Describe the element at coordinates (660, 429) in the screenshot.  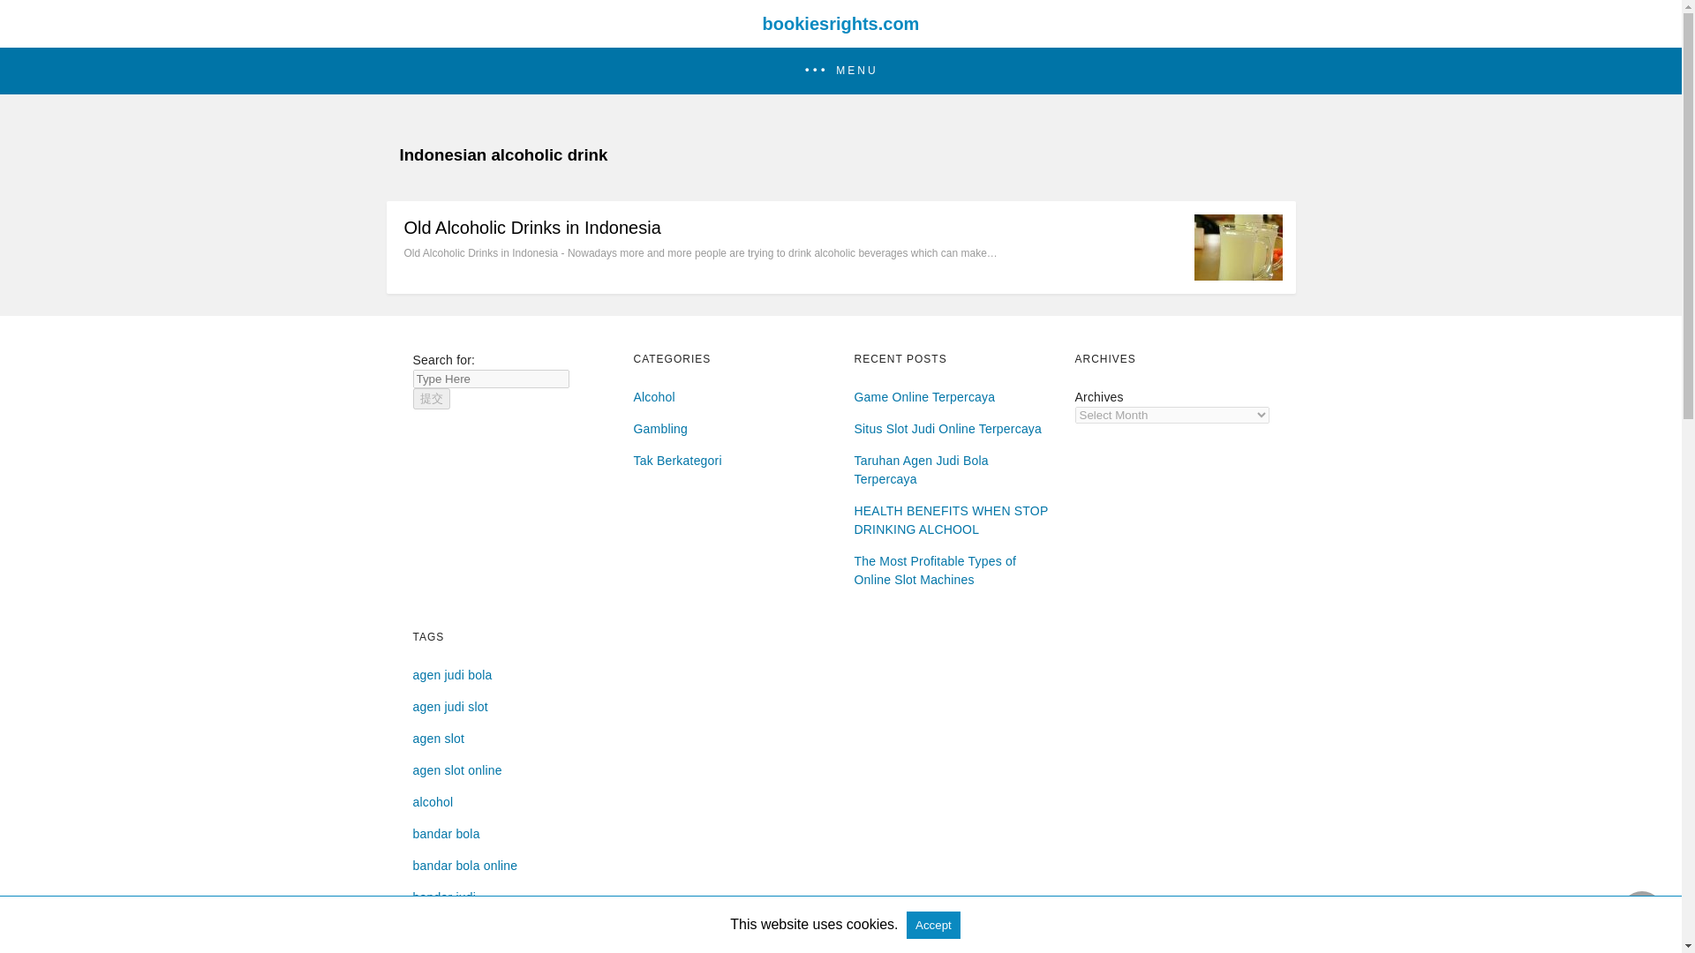
I see `Gambling` at that location.